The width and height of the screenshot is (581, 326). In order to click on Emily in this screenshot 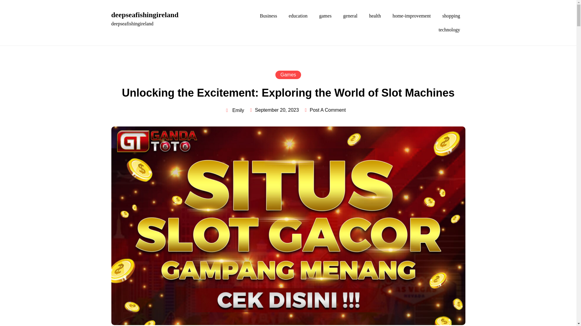, I will do `click(235, 110)`.